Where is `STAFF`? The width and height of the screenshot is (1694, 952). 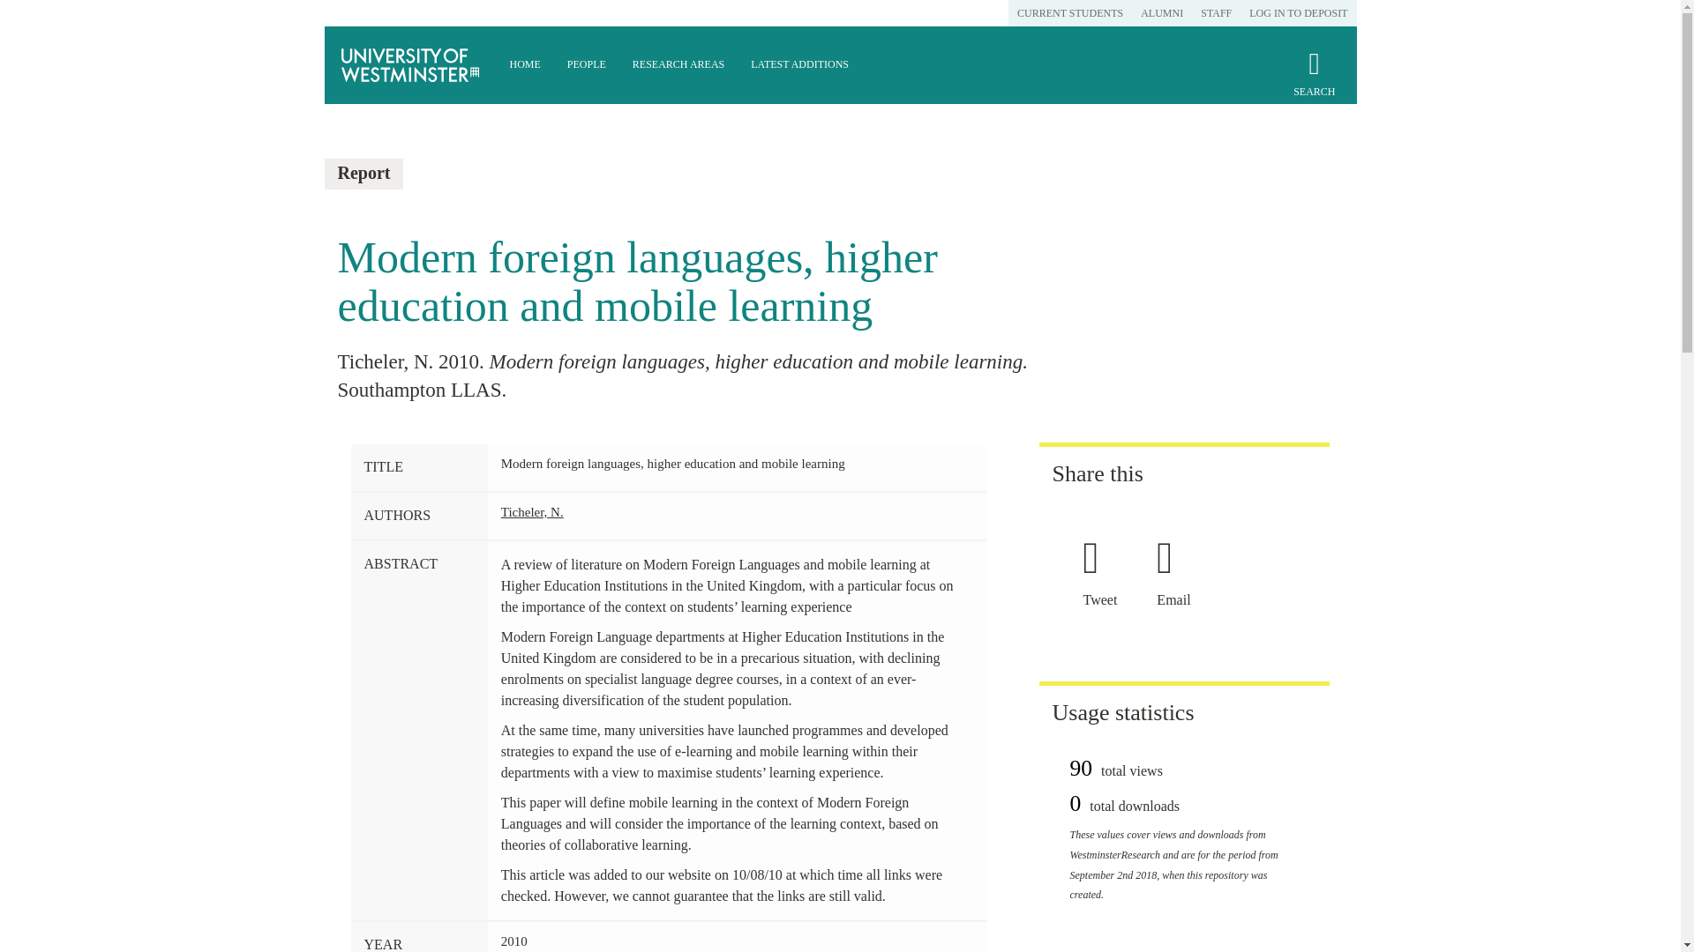 STAFF is located at coordinates (1216, 13).